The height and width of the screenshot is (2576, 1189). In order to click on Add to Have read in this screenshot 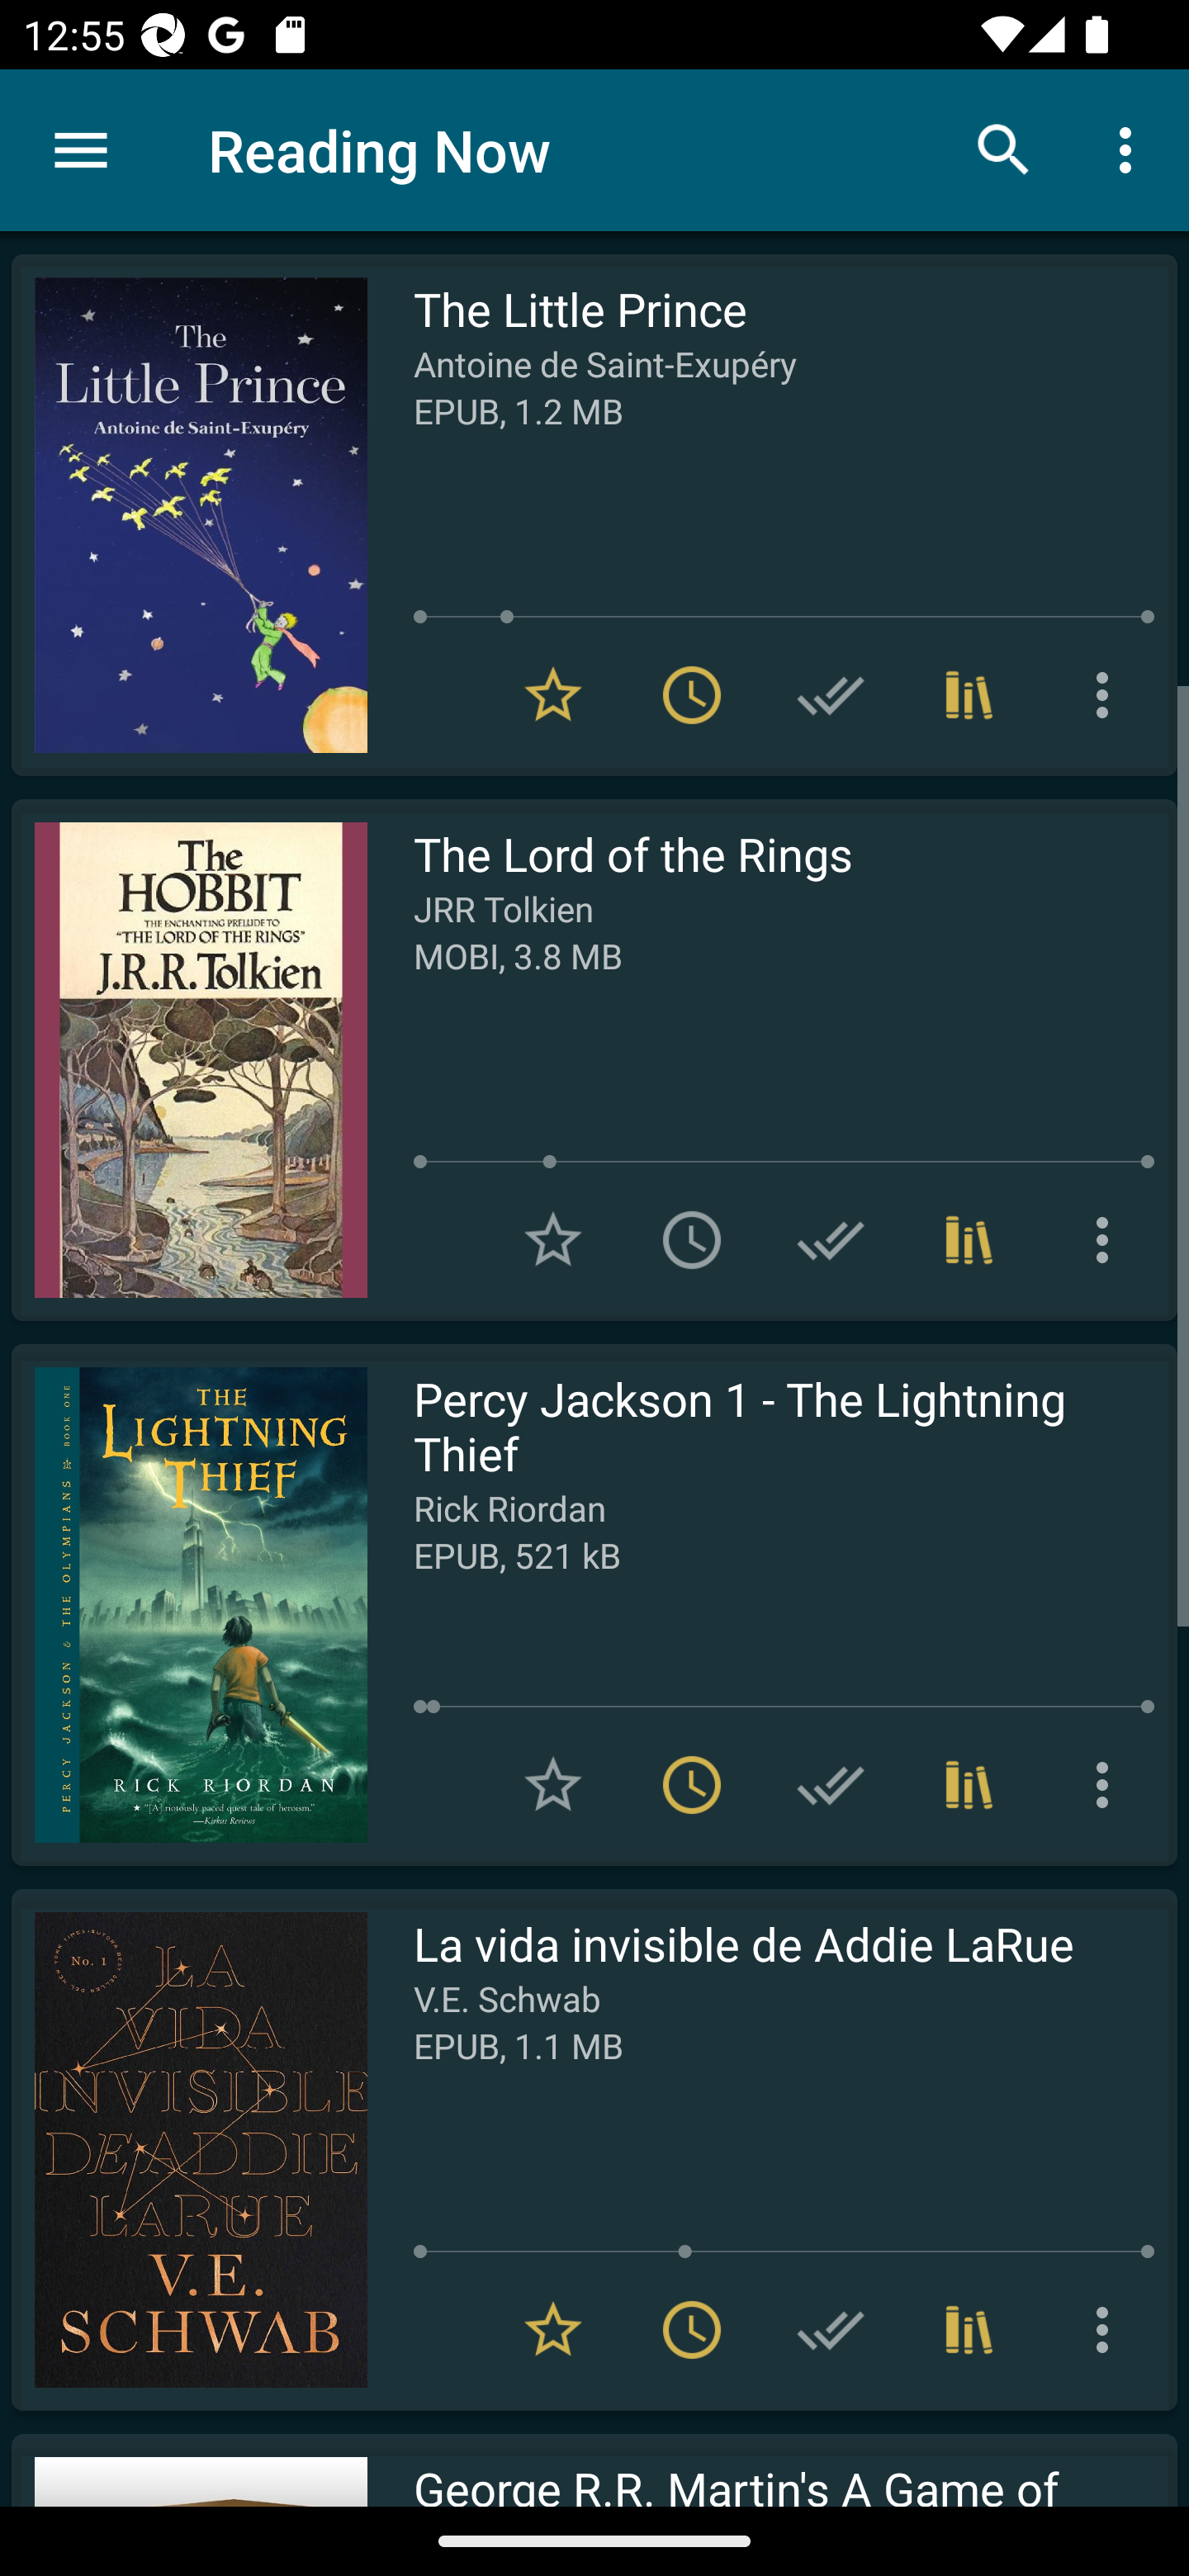, I will do `click(831, 695)`.